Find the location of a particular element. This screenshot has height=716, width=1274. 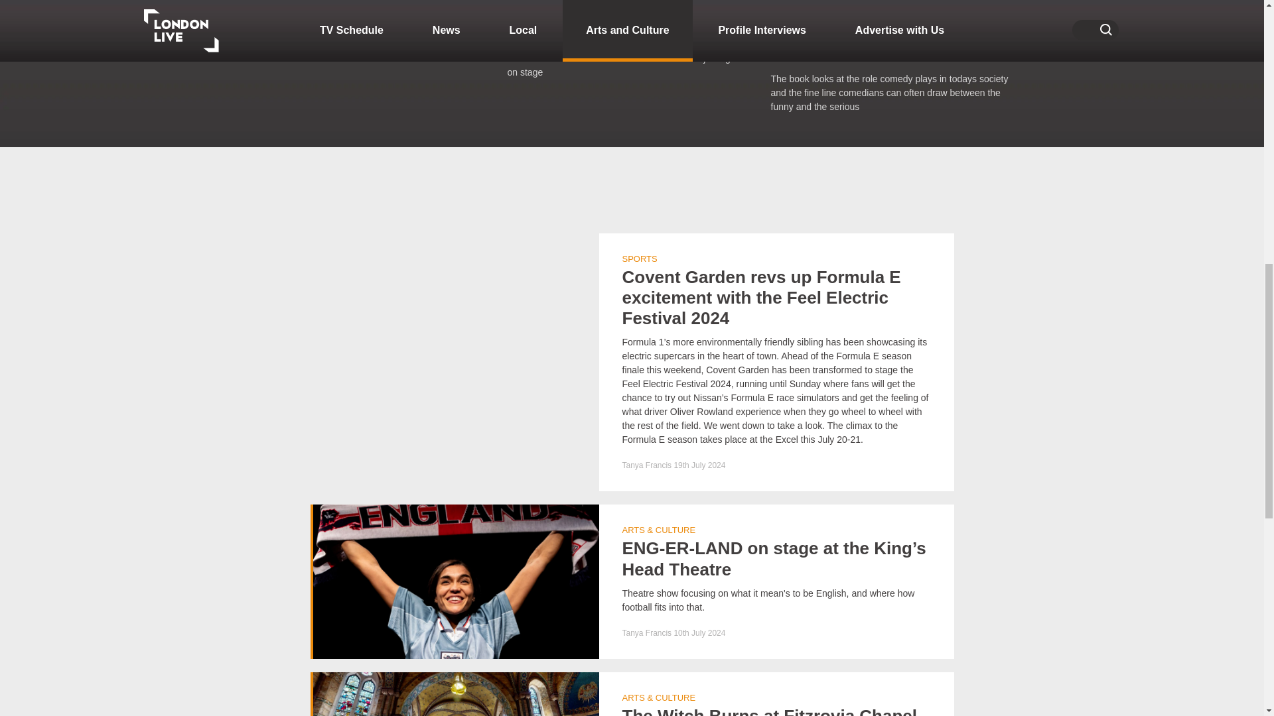

Read more is located at coordinates (632, 40).